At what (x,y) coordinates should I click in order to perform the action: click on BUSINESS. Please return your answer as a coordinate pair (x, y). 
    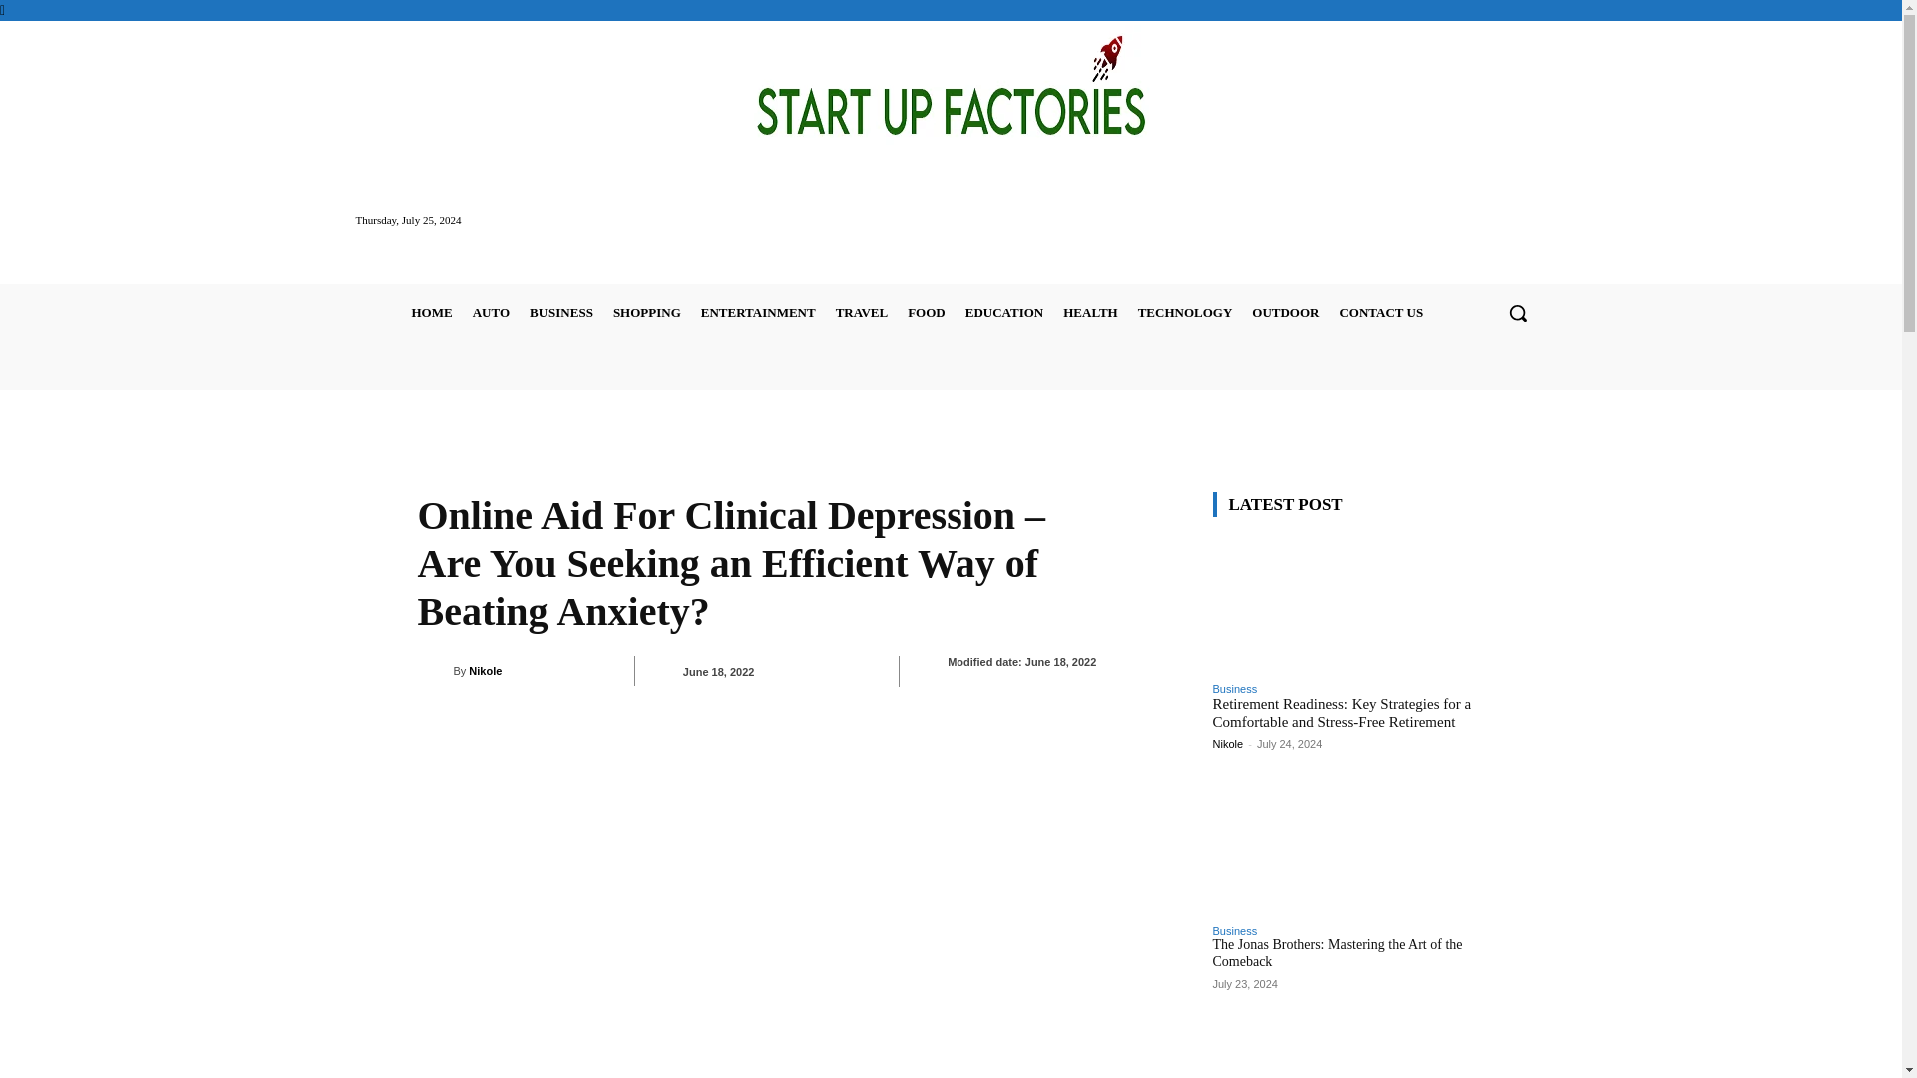
    Looking at the image, I should click on (561, 313).